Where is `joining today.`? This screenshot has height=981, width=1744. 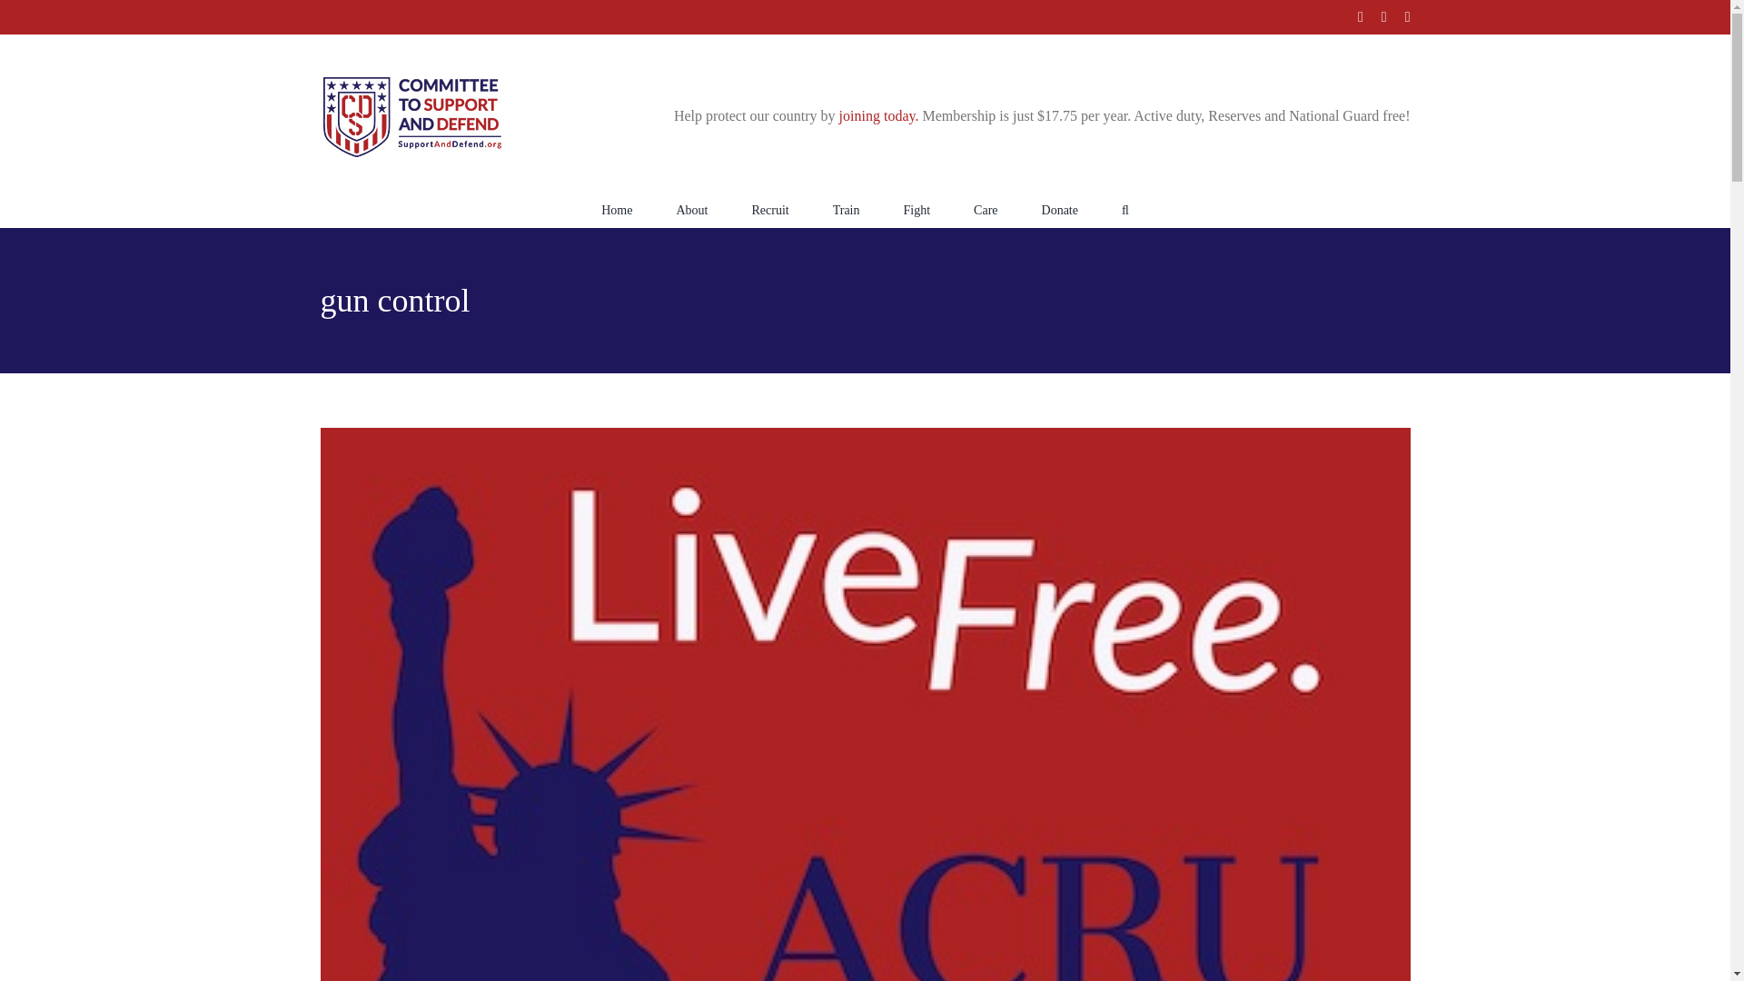
joining today. is located at coordinates (878, 115).